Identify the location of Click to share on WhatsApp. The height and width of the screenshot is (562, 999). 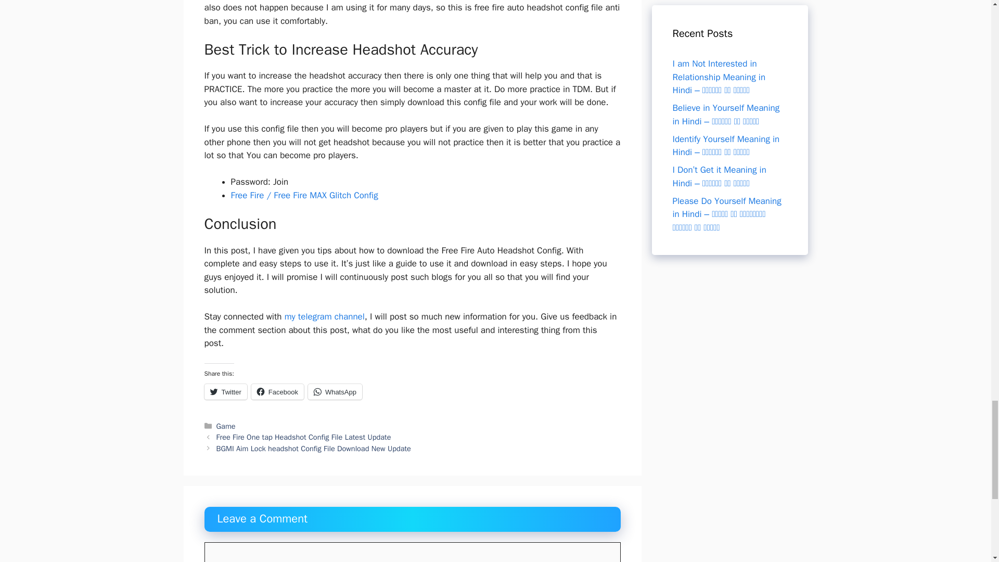
(335, 391).